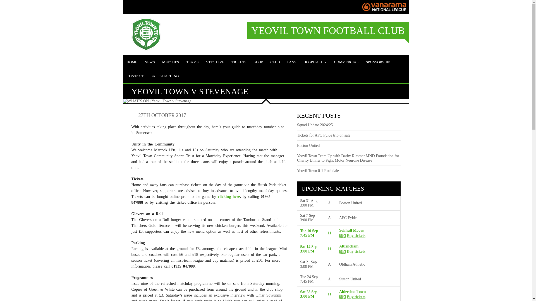  I want to click on TEAMS, so click(192, 62).